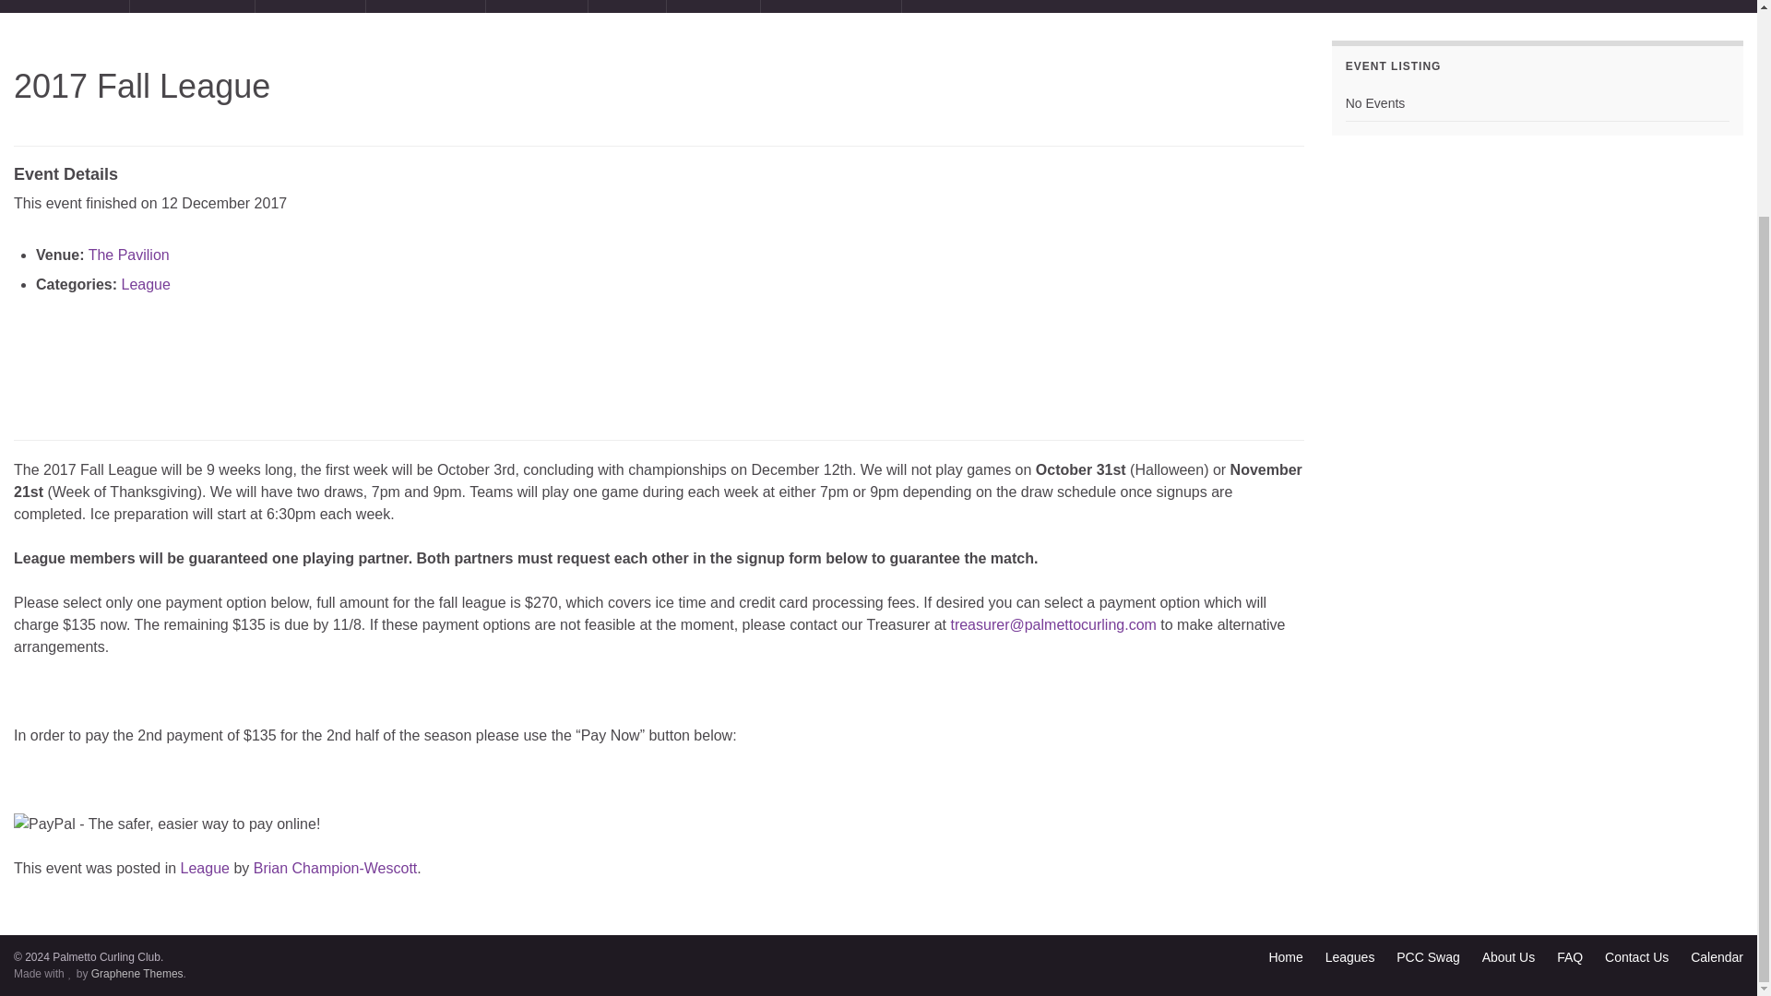 The width and height of the screenshot is (1771, 996). I want to click on Connect, so click(713, 6).